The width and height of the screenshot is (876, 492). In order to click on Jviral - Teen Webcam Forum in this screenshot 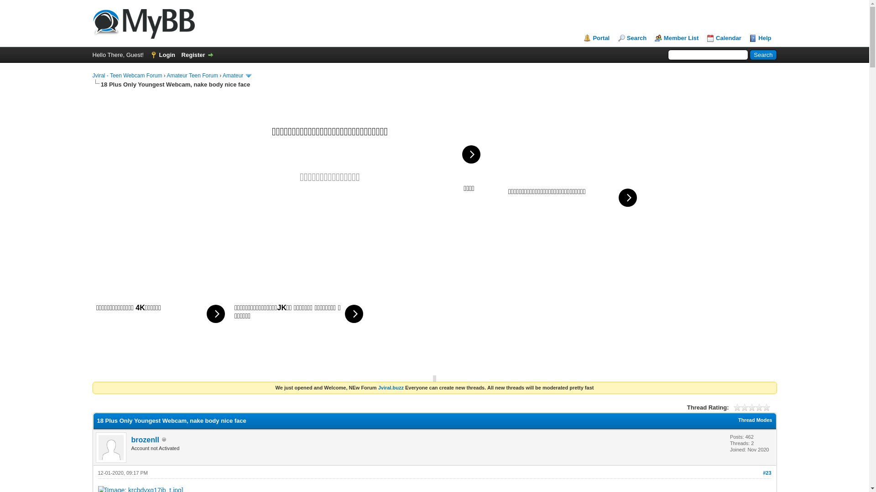, I will do `click(127, 76)`.